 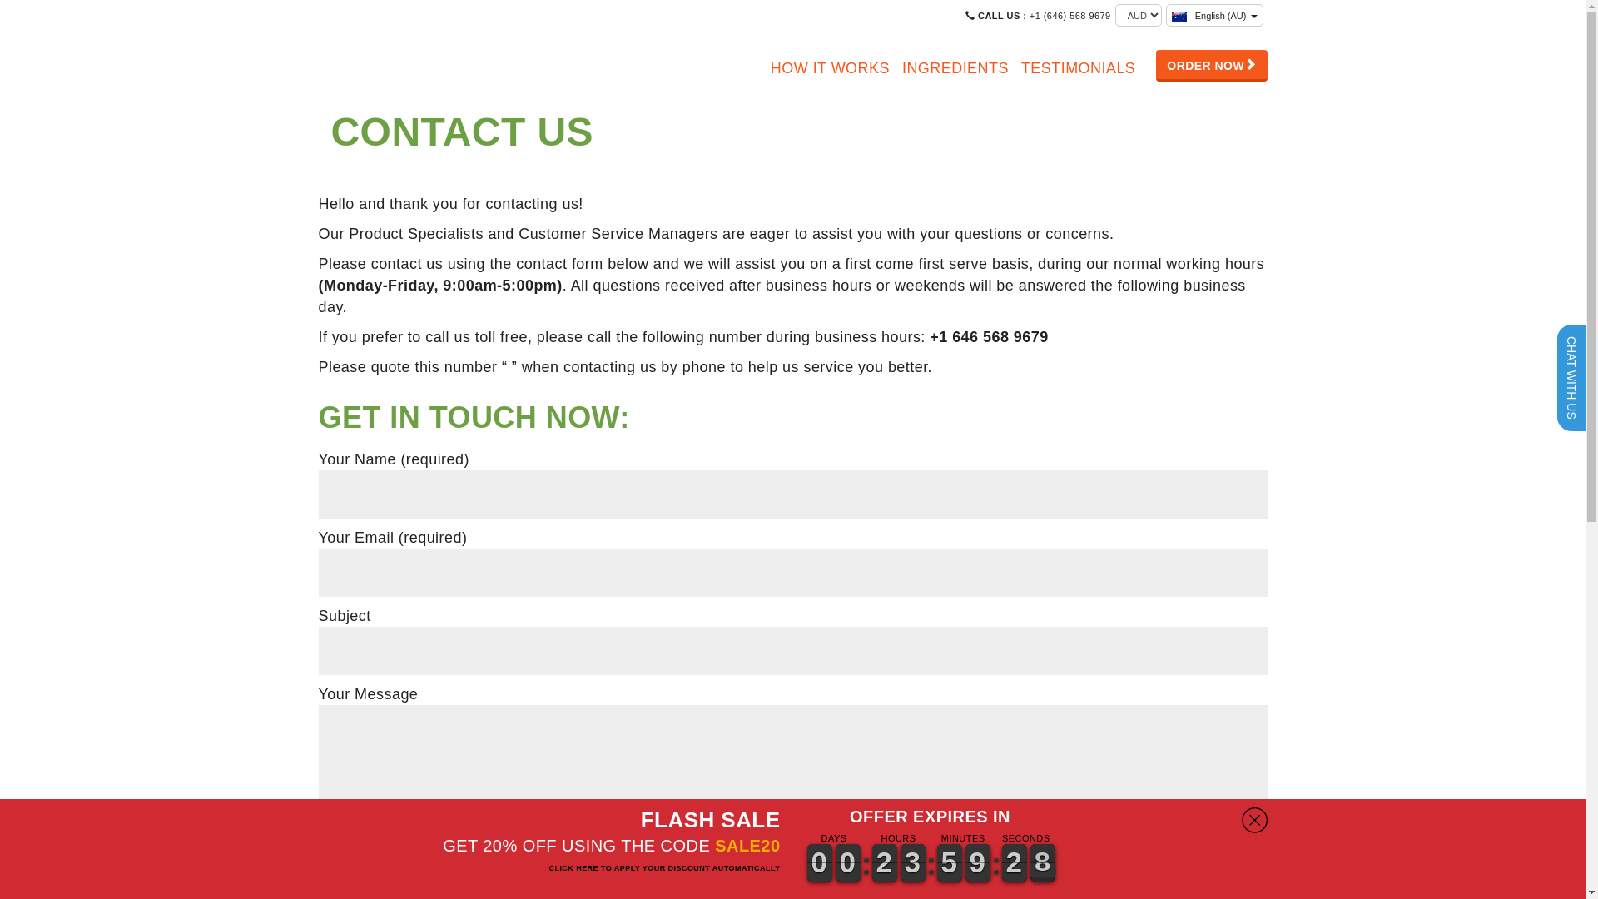 I want to click on ORDER NOW, so click(x=1212, y=66).